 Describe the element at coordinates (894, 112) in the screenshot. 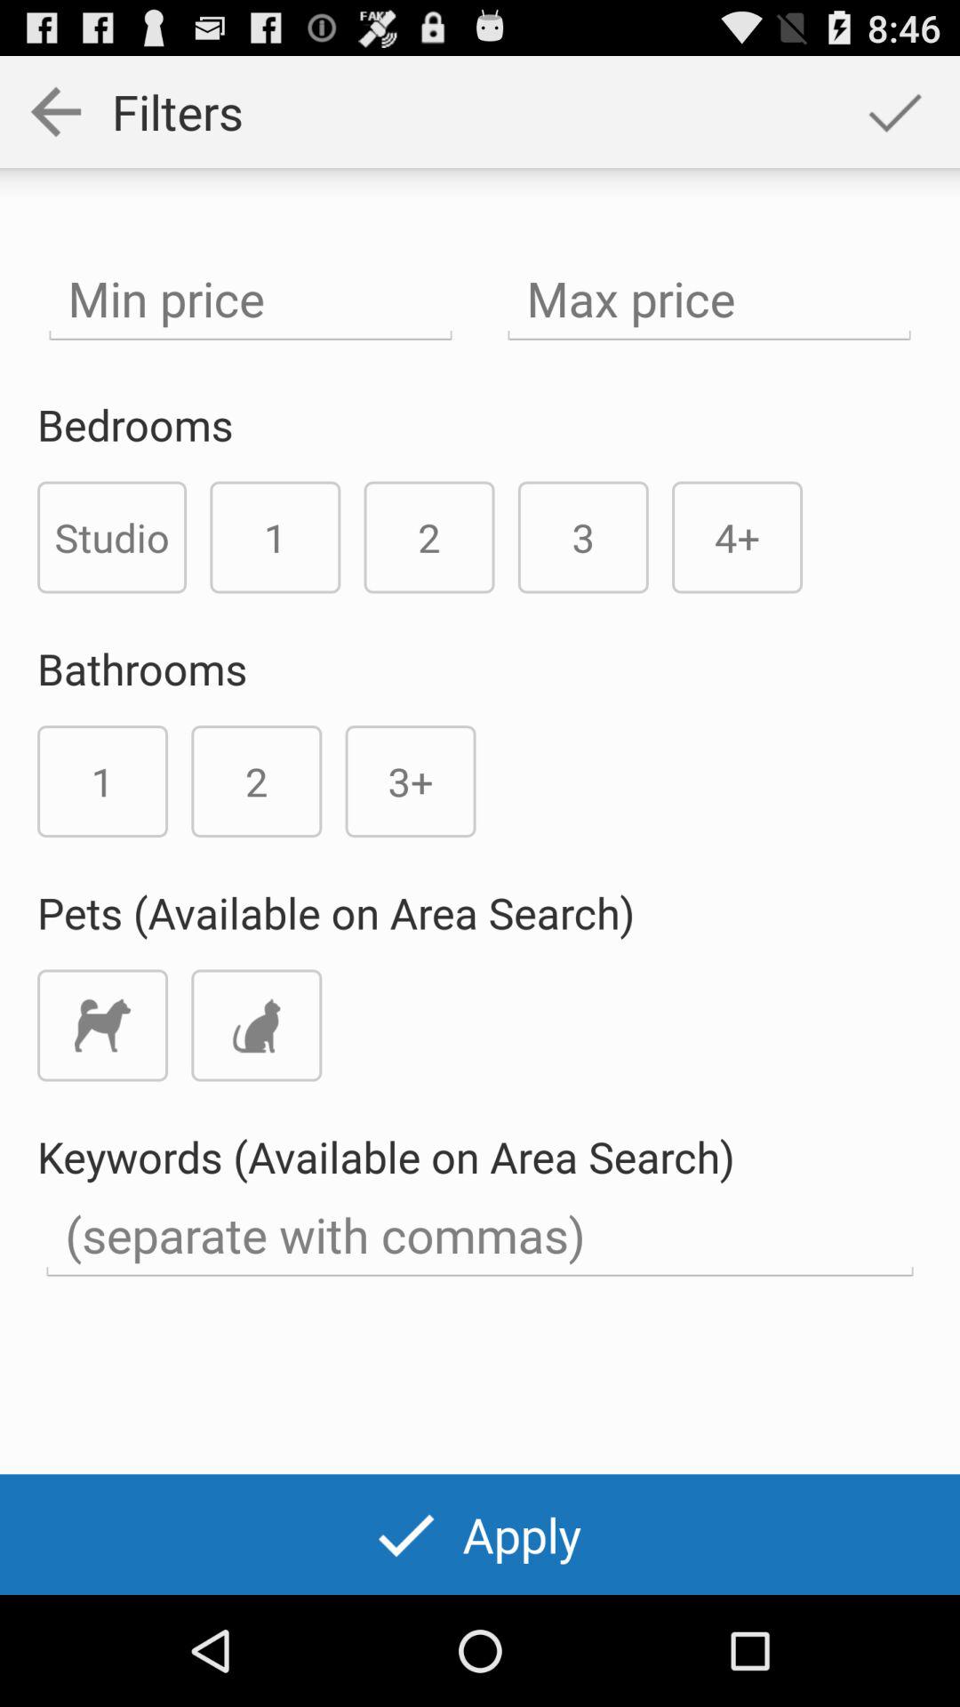

I see `click the item next to filters icon` at that location.